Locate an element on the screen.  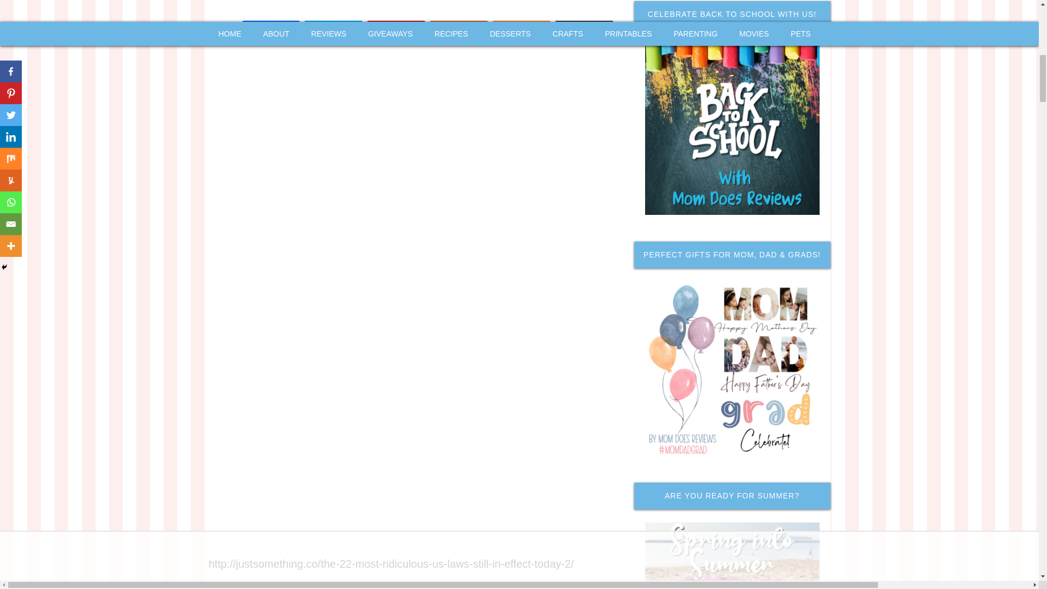
Facebook is located at coordinates (271, 29).